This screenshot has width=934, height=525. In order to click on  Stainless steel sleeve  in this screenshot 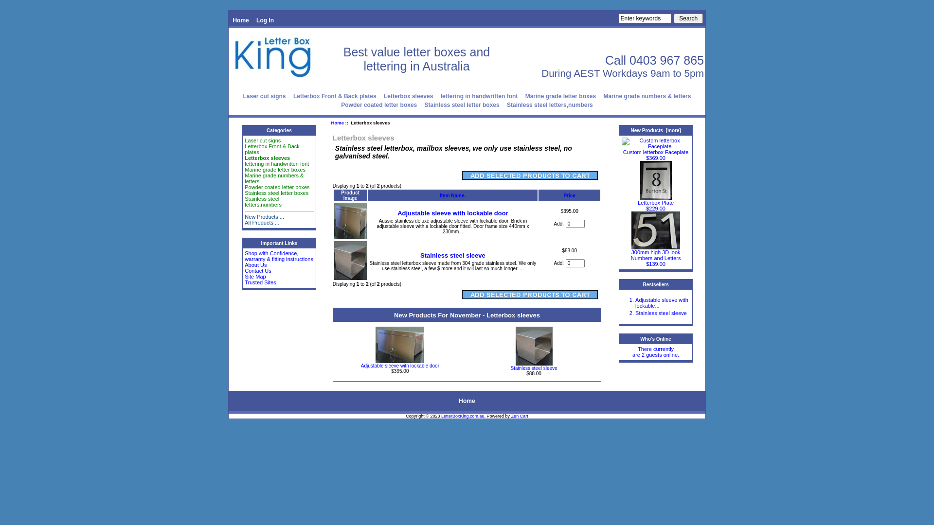, I will do `click(534, 346)`.